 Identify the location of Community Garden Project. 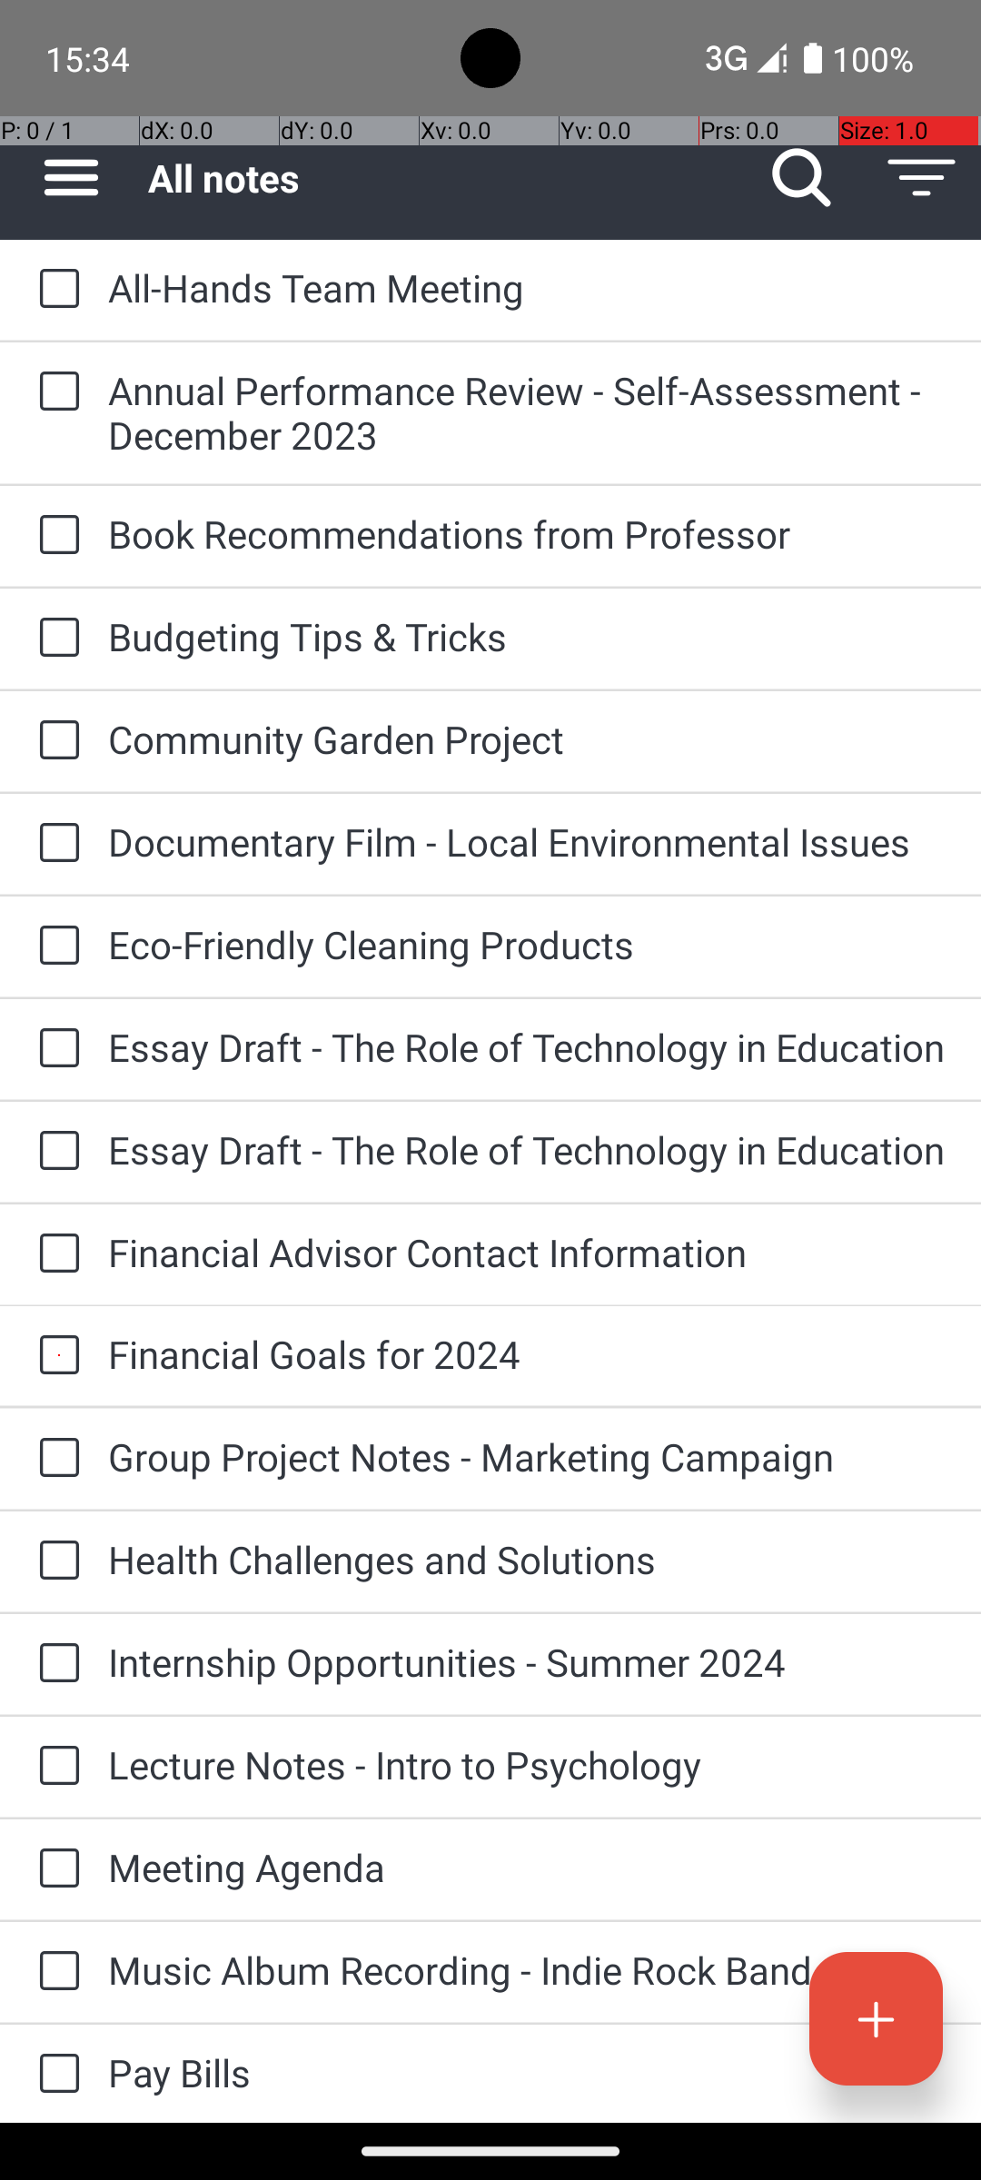
(527, 739).